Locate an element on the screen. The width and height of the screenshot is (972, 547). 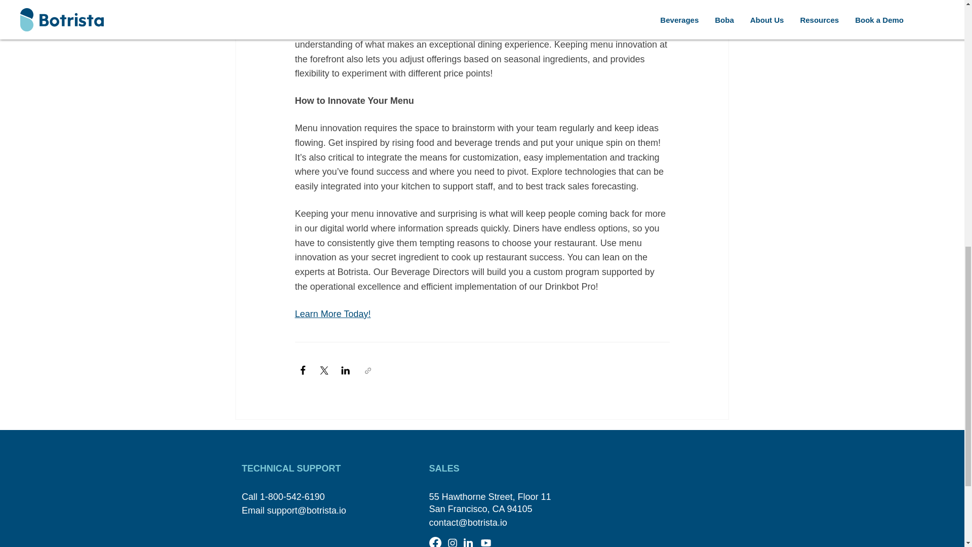
Share on LinkedIn is located at coordinates (345, 371).